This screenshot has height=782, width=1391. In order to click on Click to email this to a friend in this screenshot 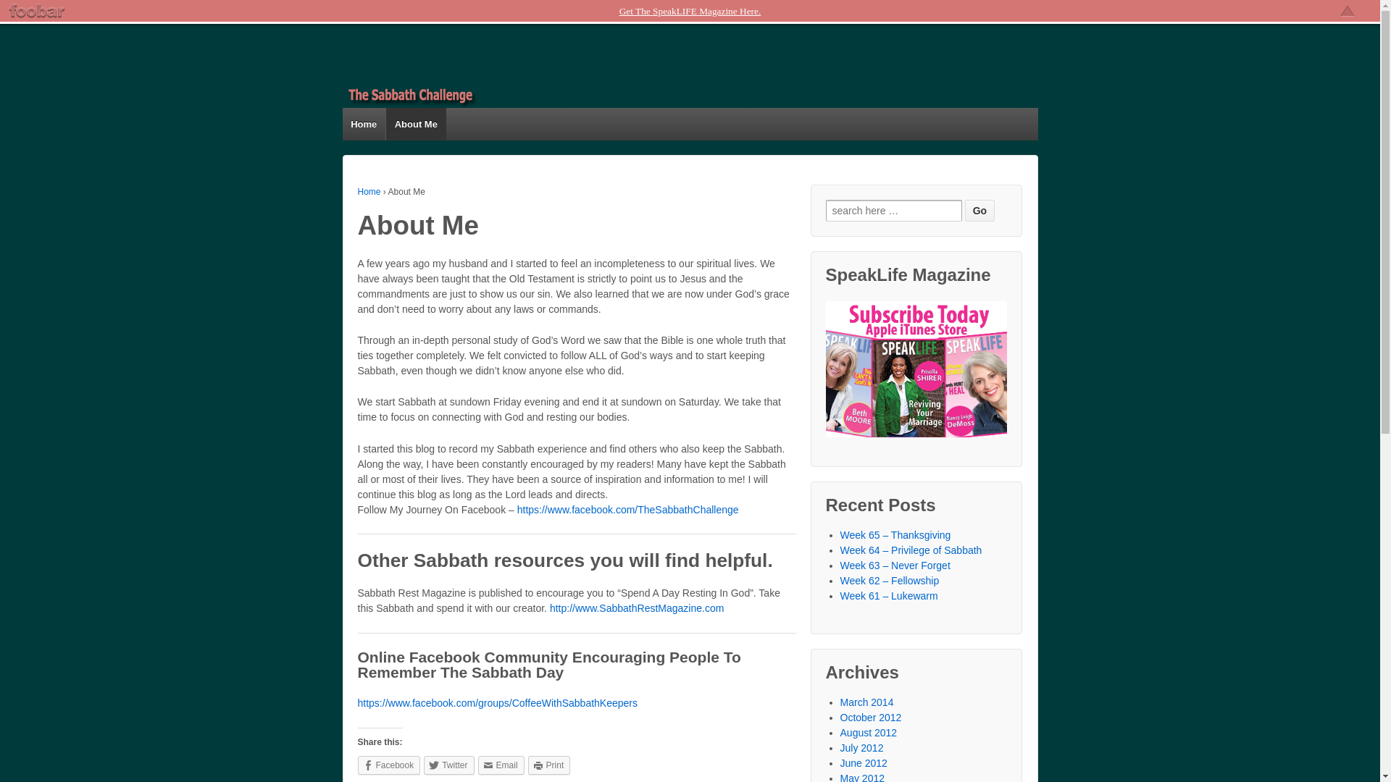, I will do `click(501, 765)`.